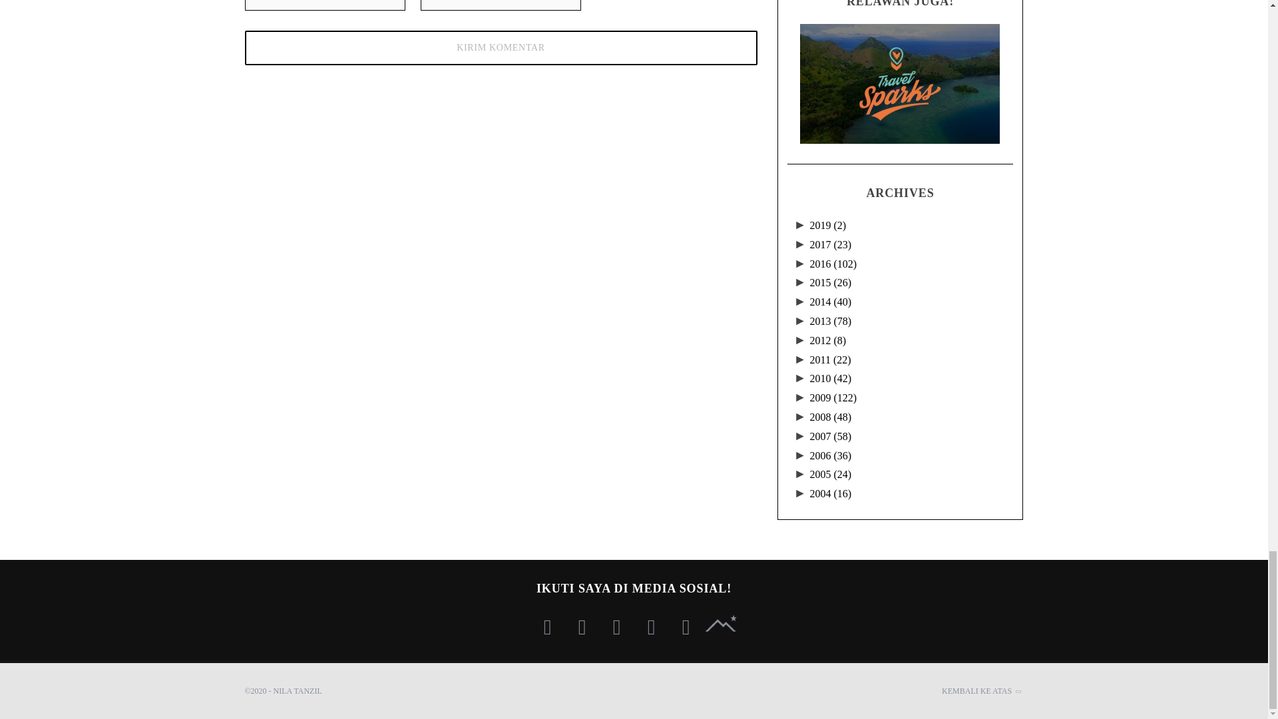  What do you see at coordinates (501, 48) in the screenshot?
I see `Kirim Komentar` at bounding box center [501, 48].